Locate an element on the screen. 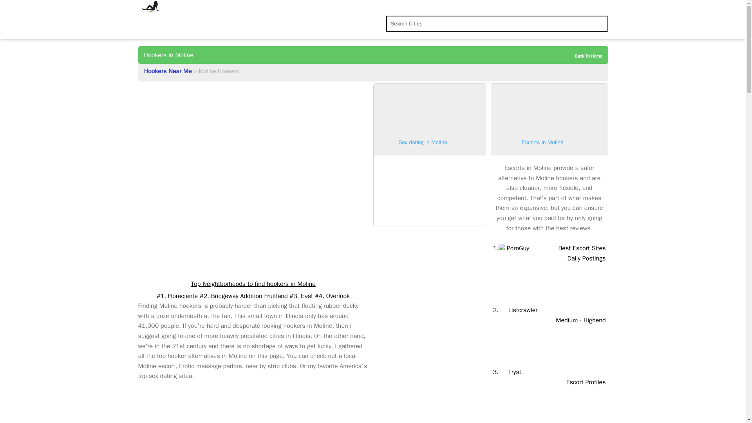  Back To Home is located at coordinates (582, 56).